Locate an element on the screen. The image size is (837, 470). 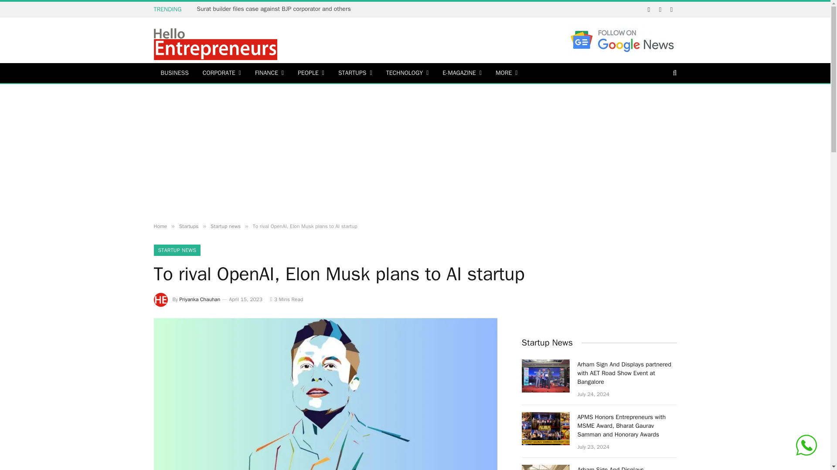
FINANCE is located at coordinates (269, 73).